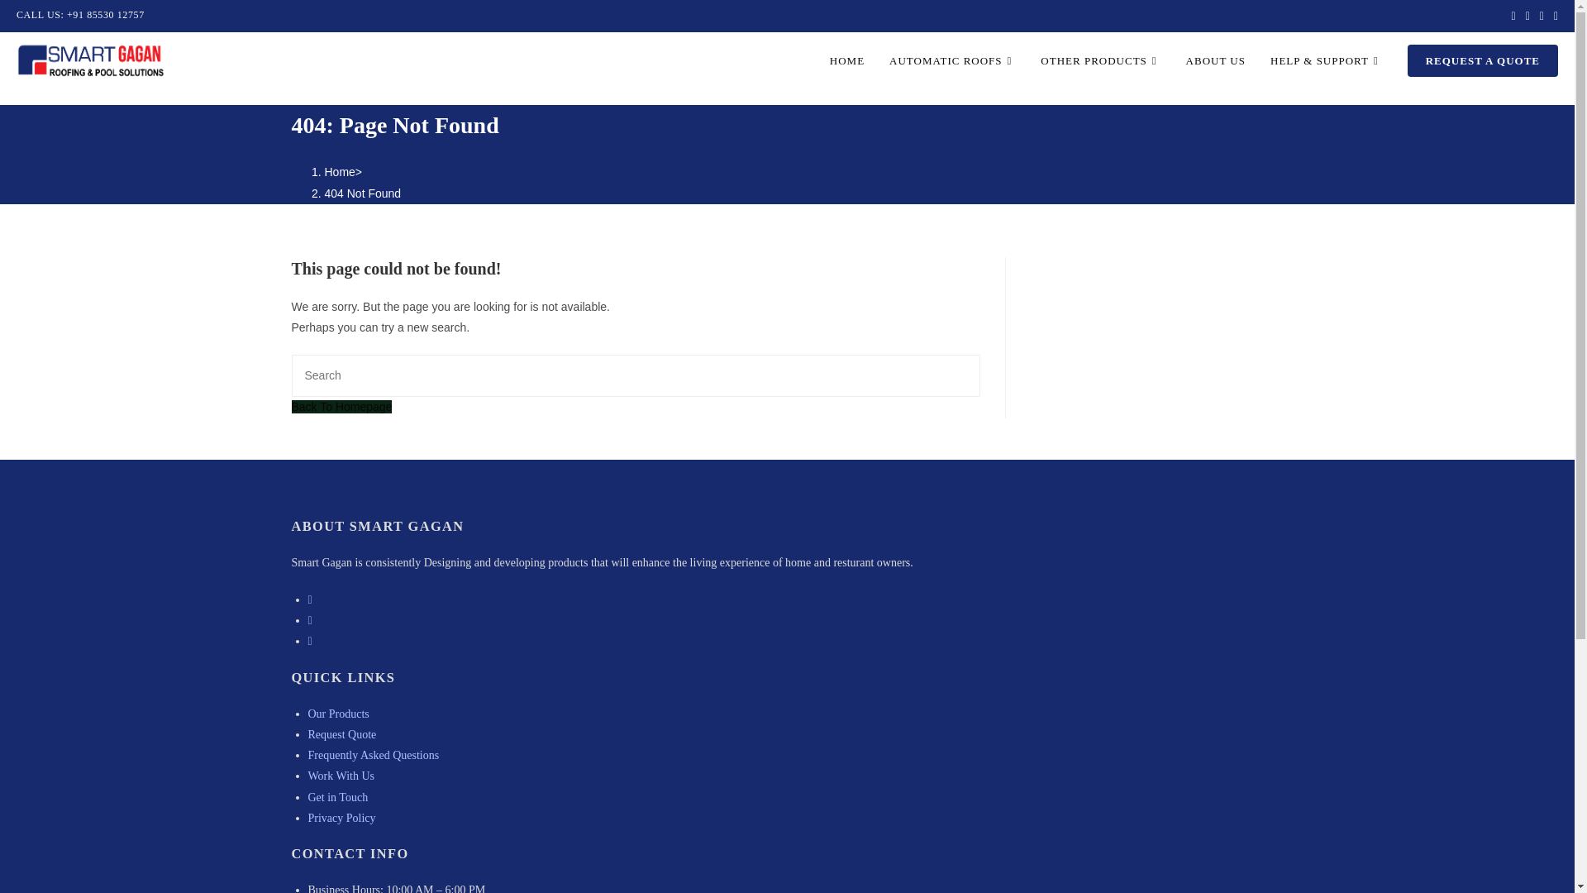 This screenshot has height=893, width=1587. What do you see at coordinates (339, 172) in the screenshot?
I see `Home` at bounding box center [339, 172].